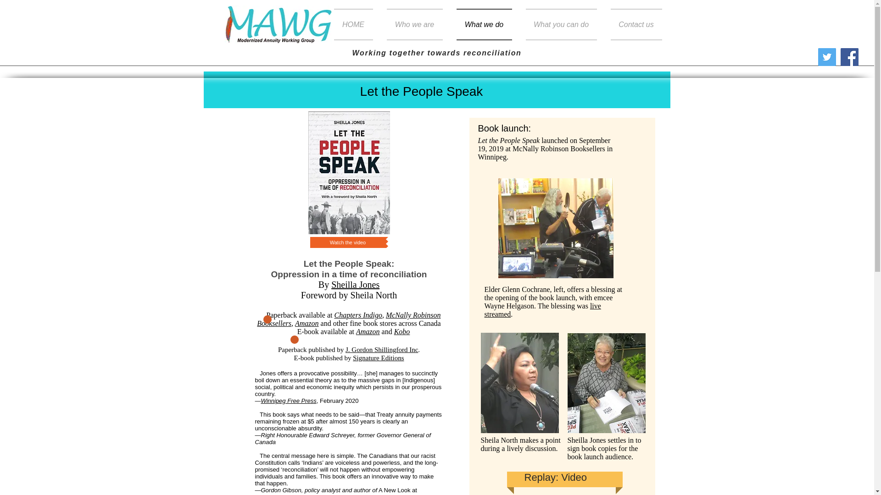 This screenshot has height=495, width=881. I want to click on Who we are, so click(414, 24).